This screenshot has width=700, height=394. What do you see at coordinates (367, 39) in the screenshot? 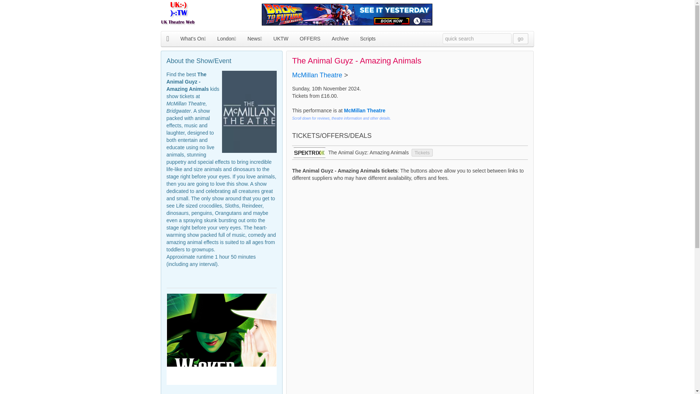
I see `Scripts` at bounding box center [367, 39].